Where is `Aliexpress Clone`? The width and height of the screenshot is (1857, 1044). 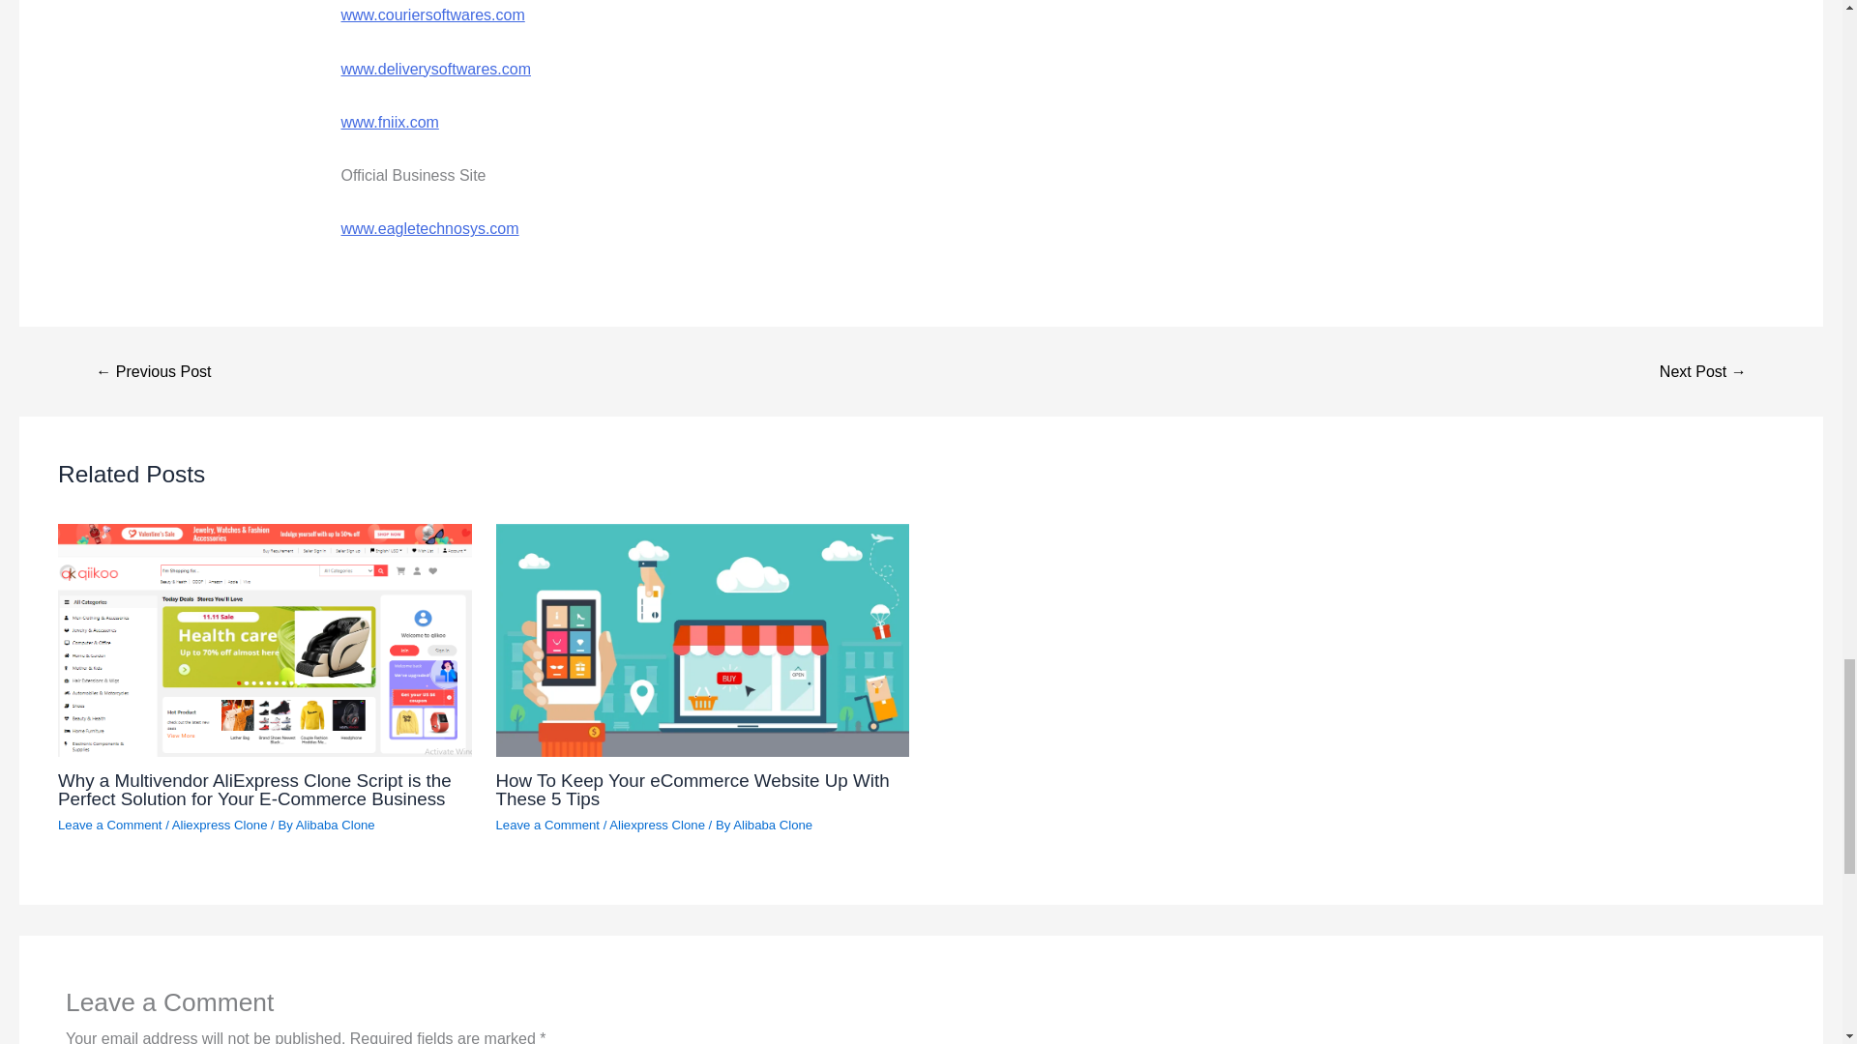
Aliexpress Clone is located at coordinates (657, 824).